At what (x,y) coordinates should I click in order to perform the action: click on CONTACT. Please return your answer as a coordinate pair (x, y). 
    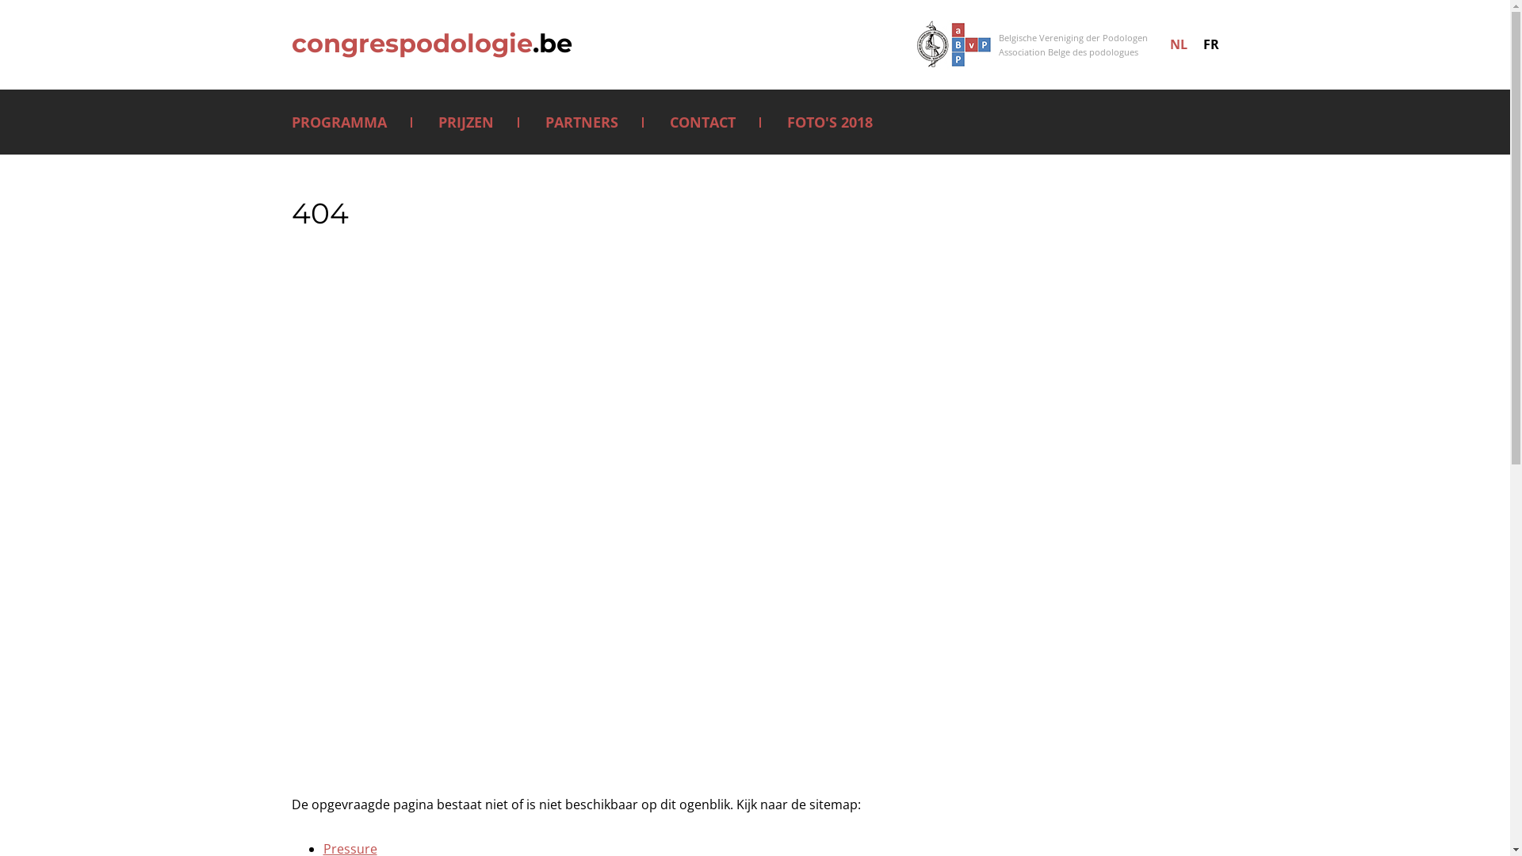
    Looking at the image, I should click on (702, 122).